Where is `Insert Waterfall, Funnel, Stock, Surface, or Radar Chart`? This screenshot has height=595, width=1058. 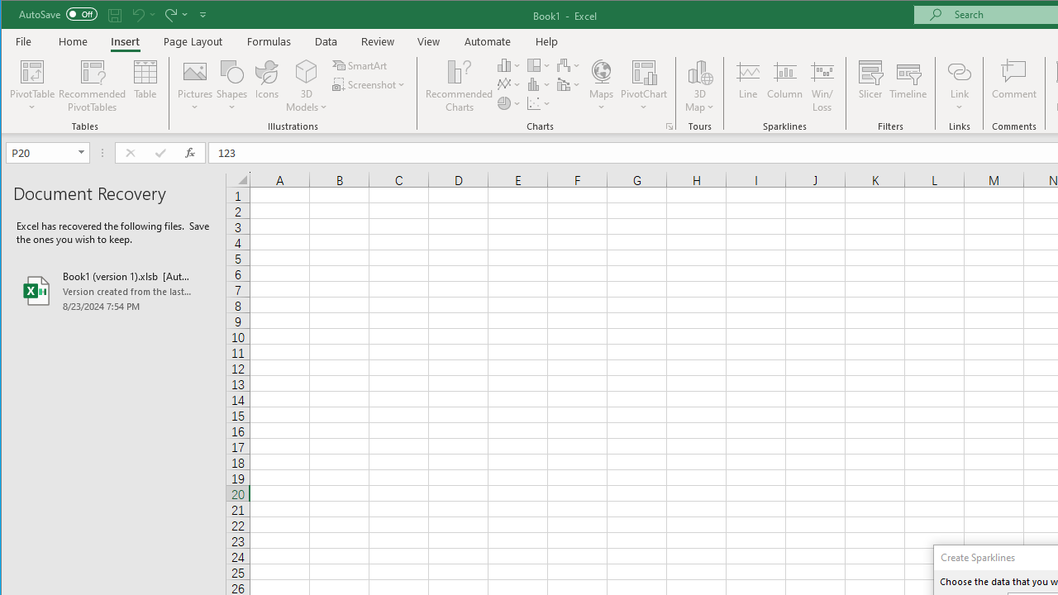
Insert Waterfall, Funnel, Stock, Surface, or Radar Chart is located at coordinates (569, 64).